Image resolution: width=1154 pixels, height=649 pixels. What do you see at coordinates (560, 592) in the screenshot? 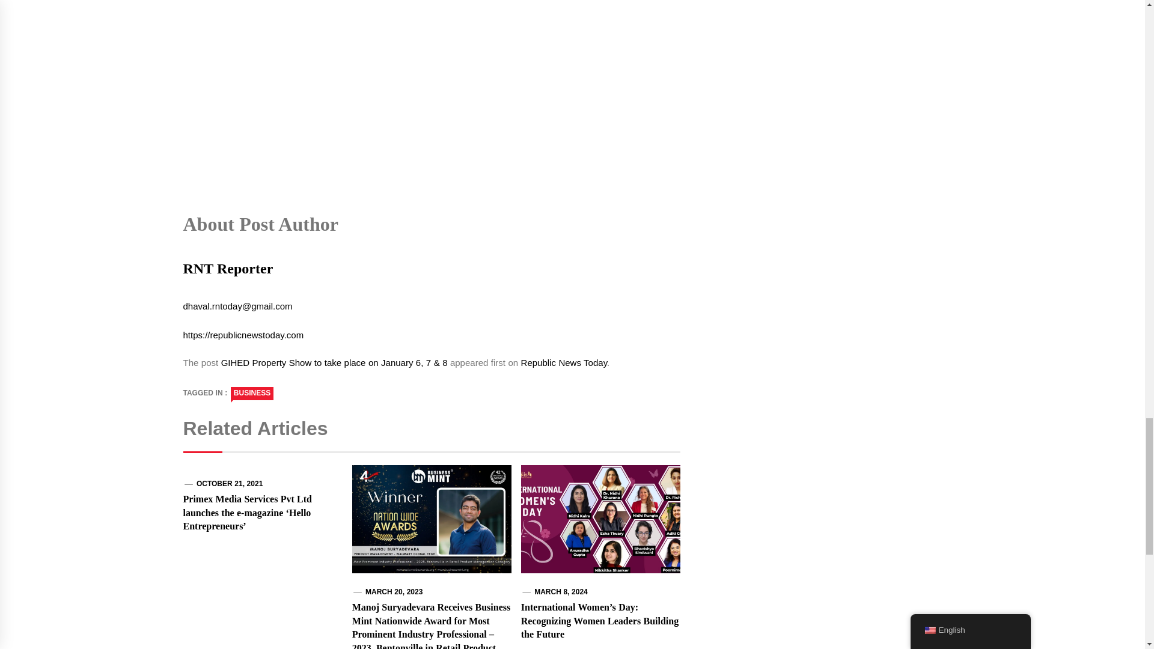
I see `MARCH 8, 2024` at bounding box center [560, 592].